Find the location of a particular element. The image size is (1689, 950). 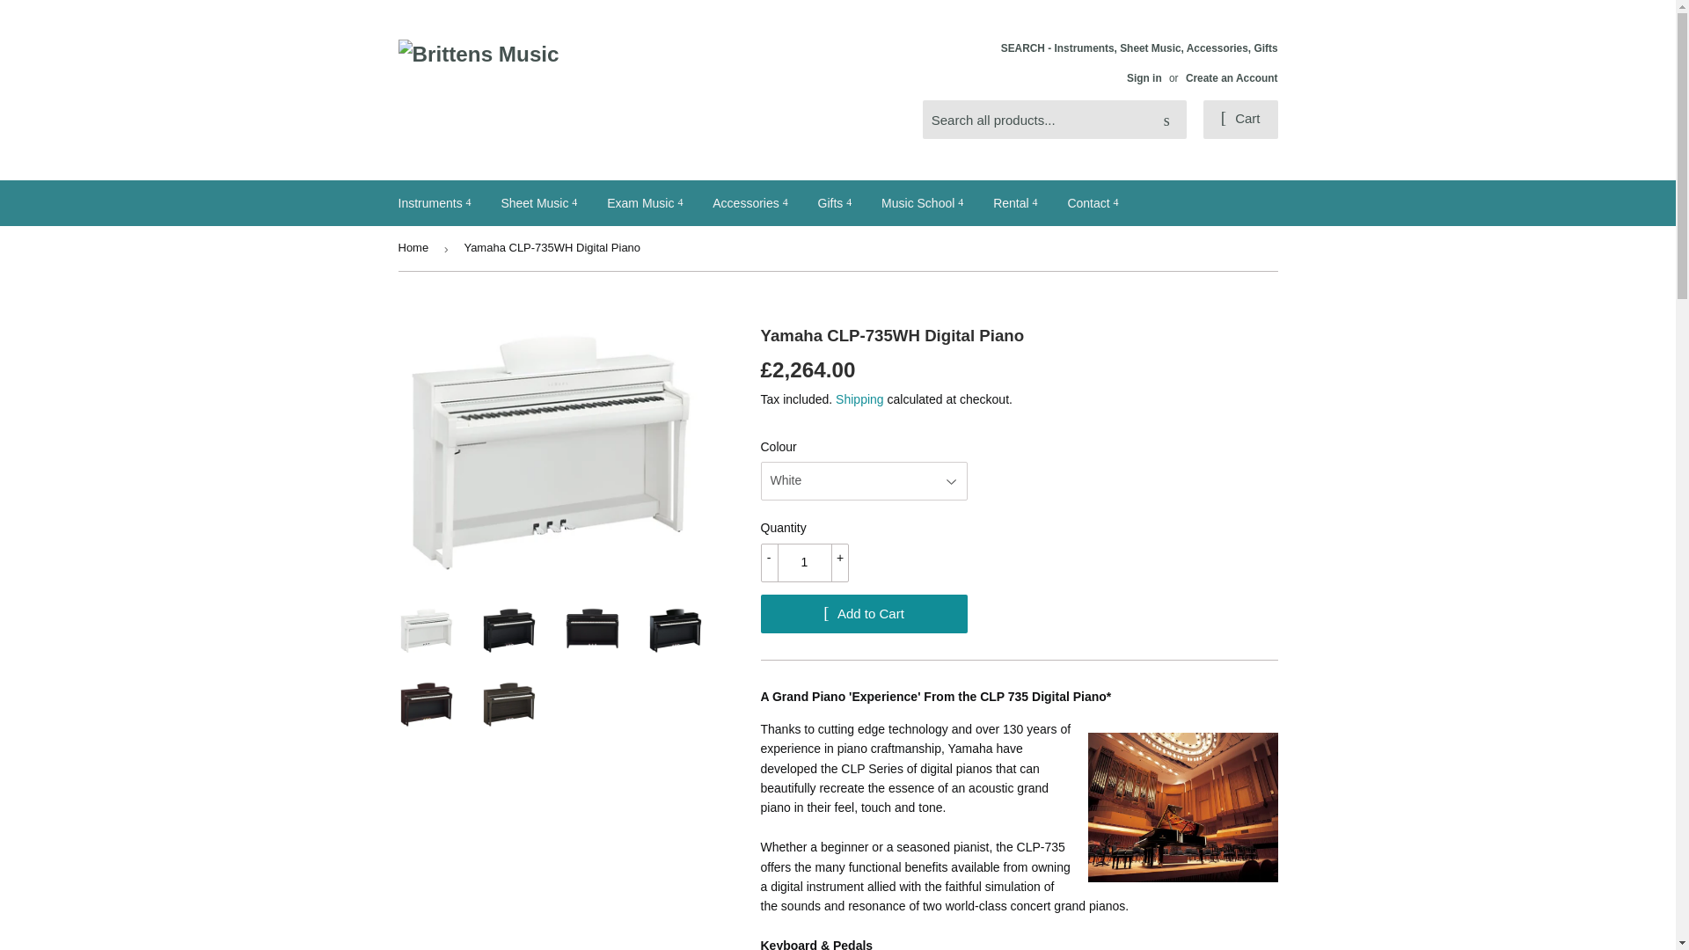

Cart is located at coordinates (1240, 120).